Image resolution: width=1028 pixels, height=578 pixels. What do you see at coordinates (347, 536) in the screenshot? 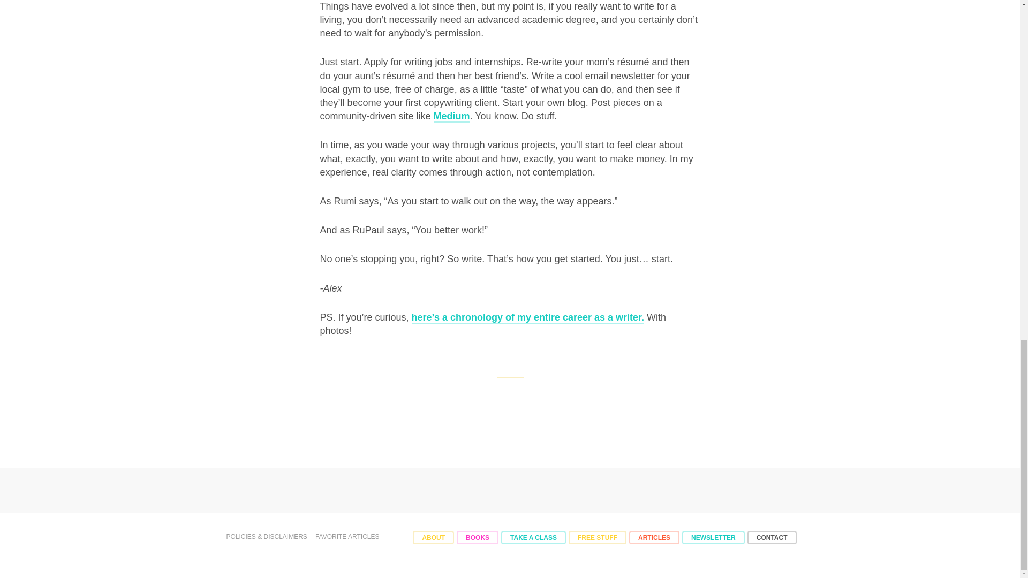
I see `FAVORITE ARTICLES` at bounding box center [347, 536].